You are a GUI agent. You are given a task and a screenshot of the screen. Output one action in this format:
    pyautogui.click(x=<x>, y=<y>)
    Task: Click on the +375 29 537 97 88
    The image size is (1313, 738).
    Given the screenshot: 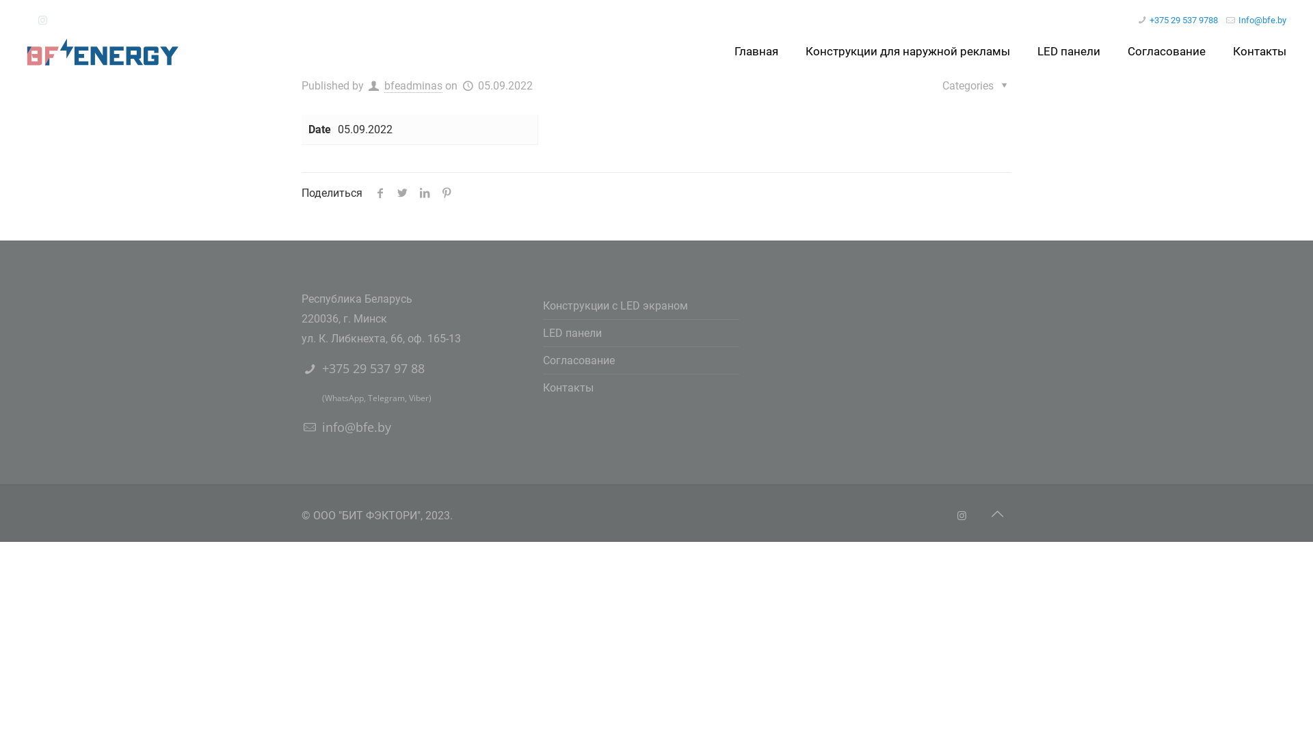 What is the action you would take?
    pyautogui.click(x=373, y=368)
    